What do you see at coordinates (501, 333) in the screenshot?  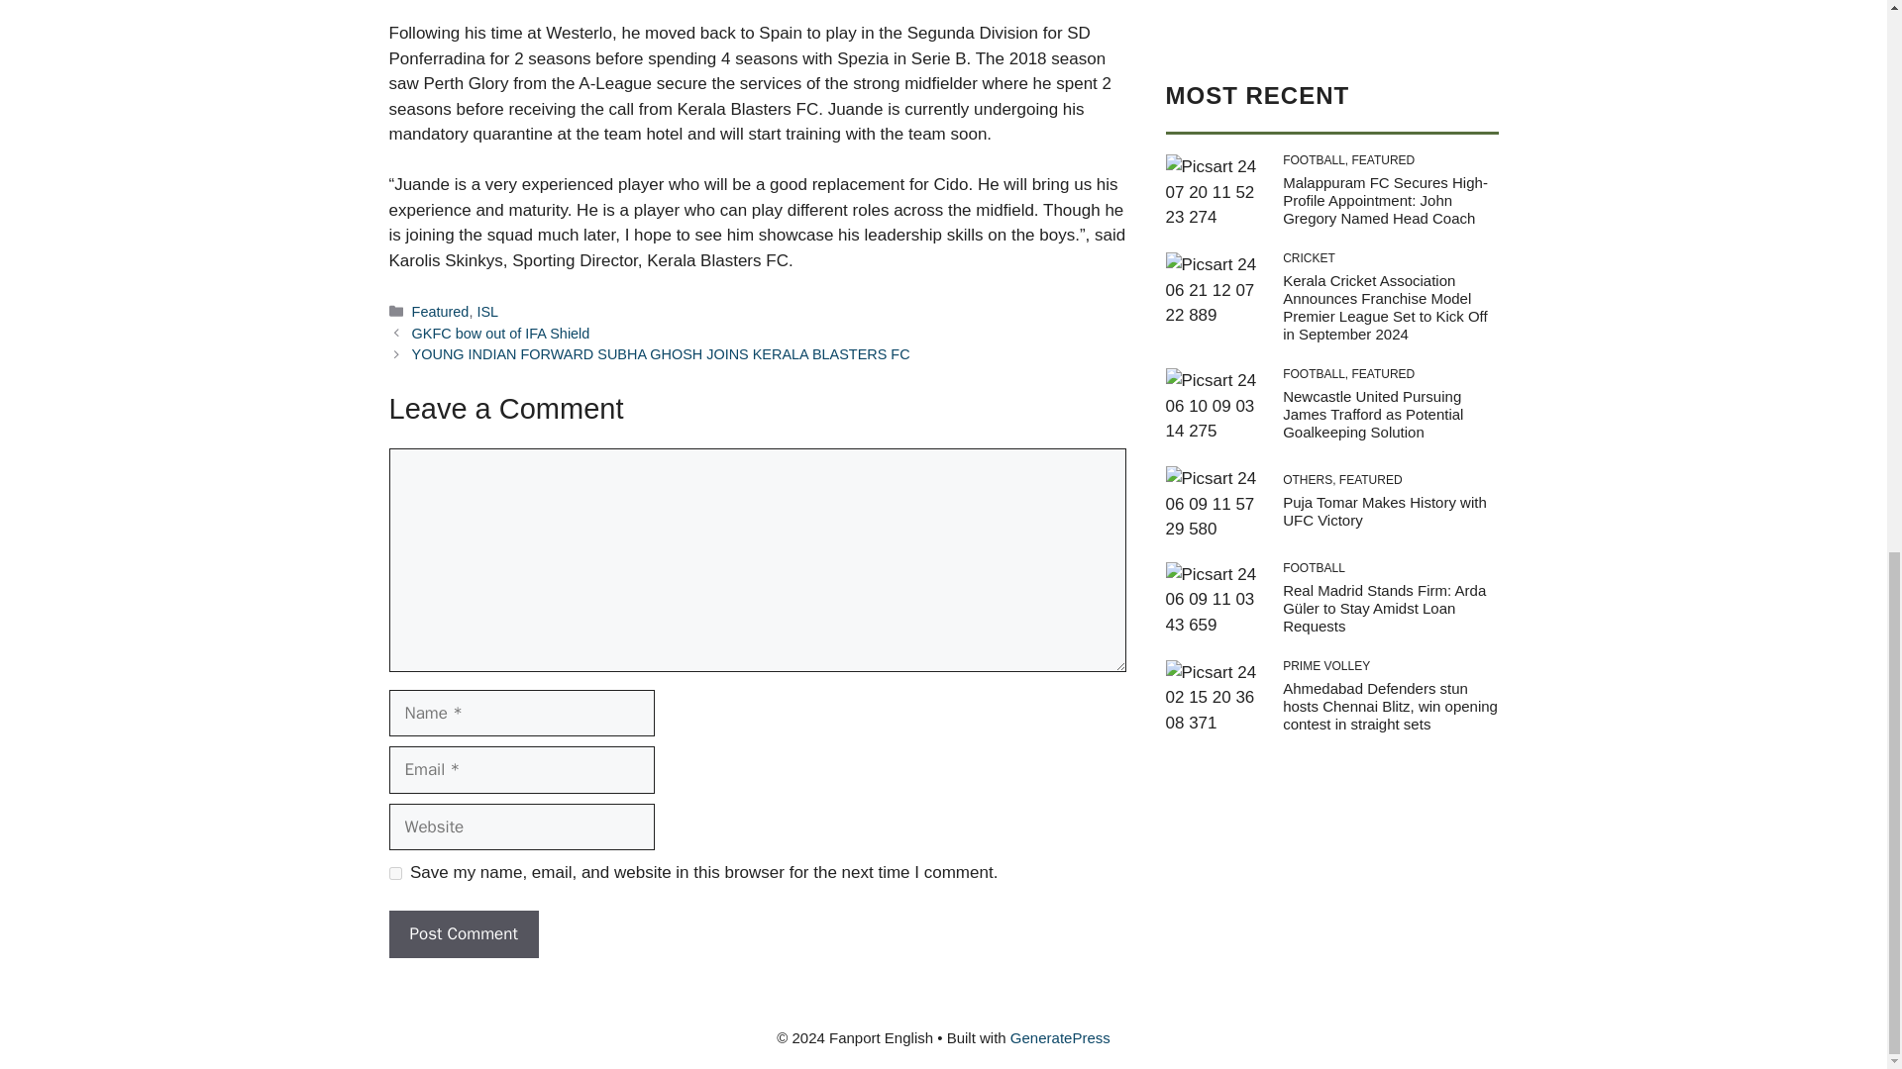 I see `GKFC bow out of IFA Shield` at bounding box center [501, 333].